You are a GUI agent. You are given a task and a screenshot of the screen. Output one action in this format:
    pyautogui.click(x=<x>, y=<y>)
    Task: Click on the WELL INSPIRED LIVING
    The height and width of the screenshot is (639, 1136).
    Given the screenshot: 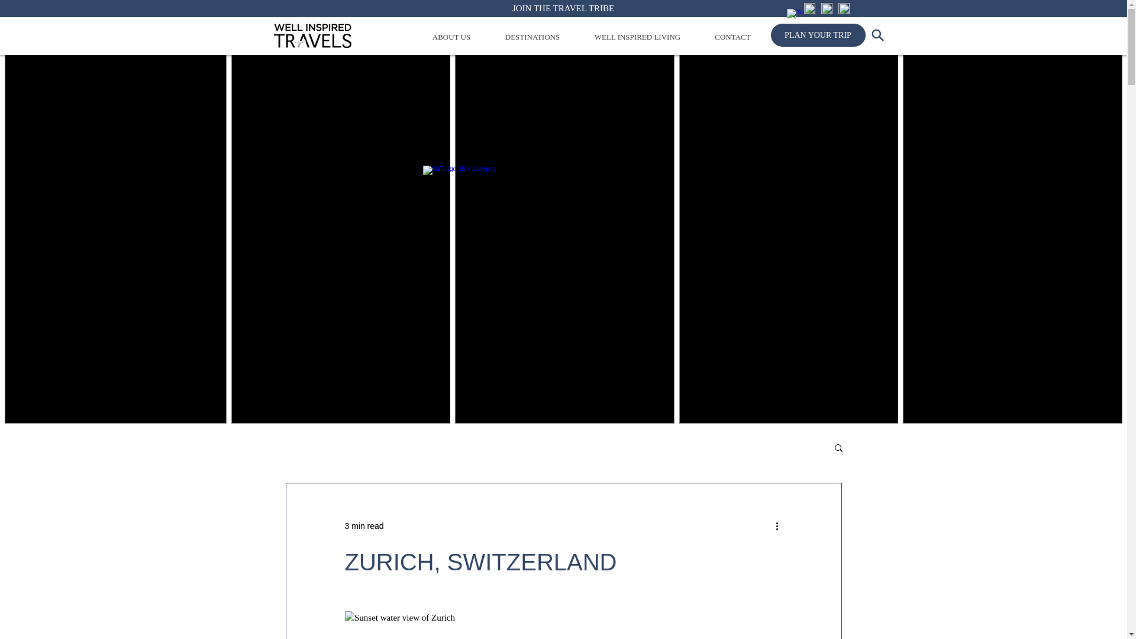 What is the action you would take?
    pyautogui.click(x=638, y=37)
    